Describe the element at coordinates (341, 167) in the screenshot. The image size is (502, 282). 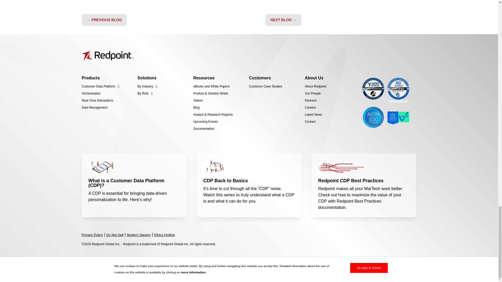
I see `Best Practices 2` at that location.